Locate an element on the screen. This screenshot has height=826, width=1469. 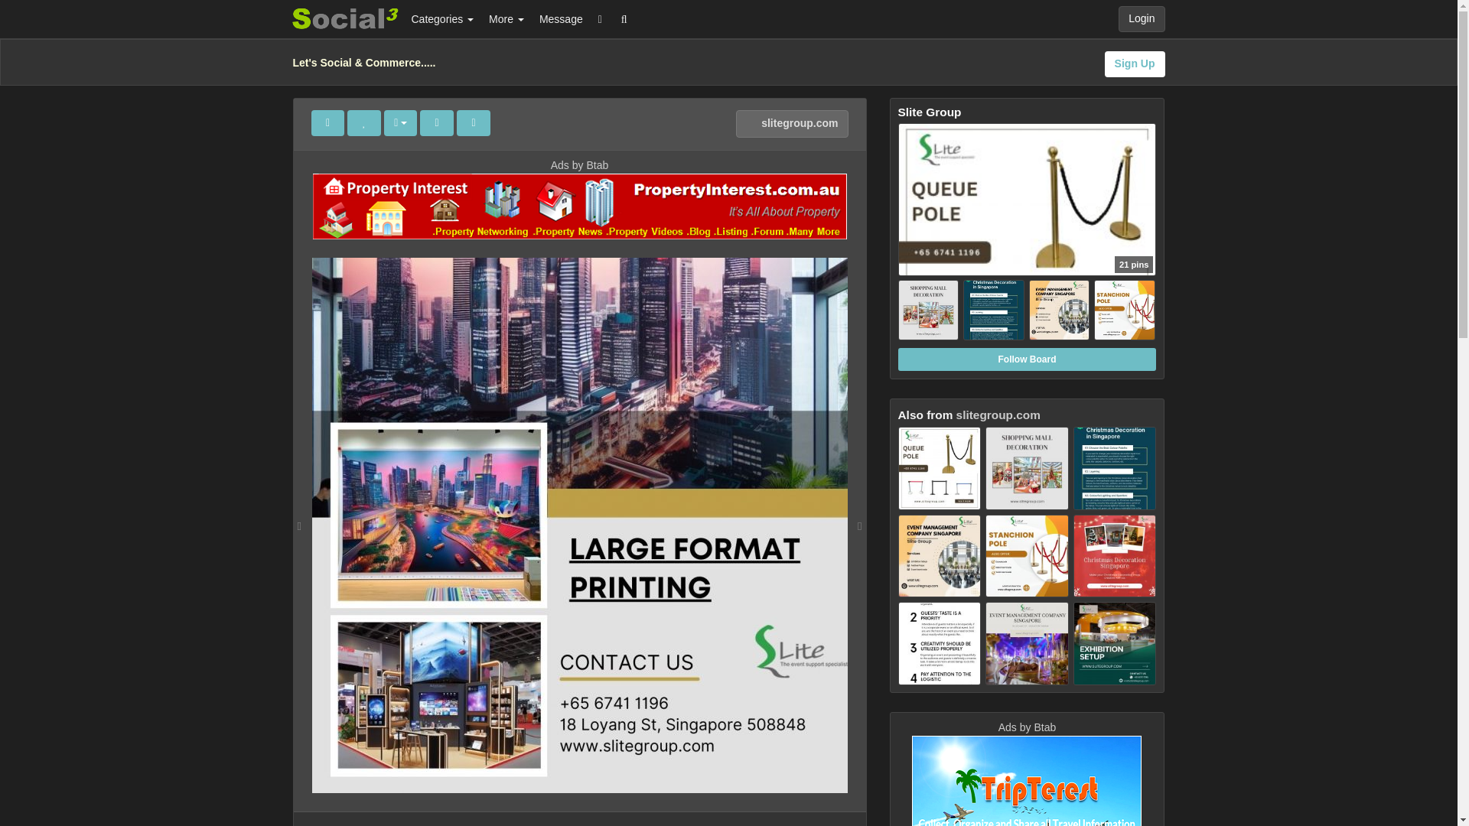
Like is located at coordinates (363, 122).